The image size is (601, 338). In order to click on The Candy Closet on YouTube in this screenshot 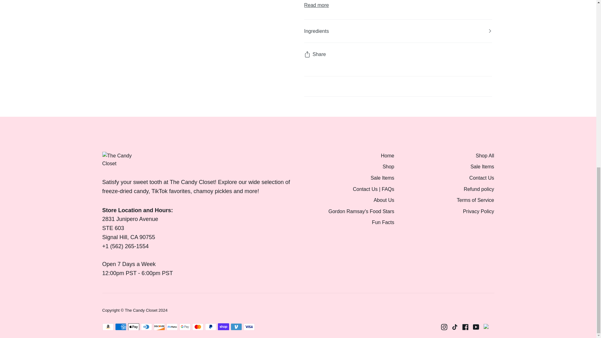, I will do `click(476, 327)`.